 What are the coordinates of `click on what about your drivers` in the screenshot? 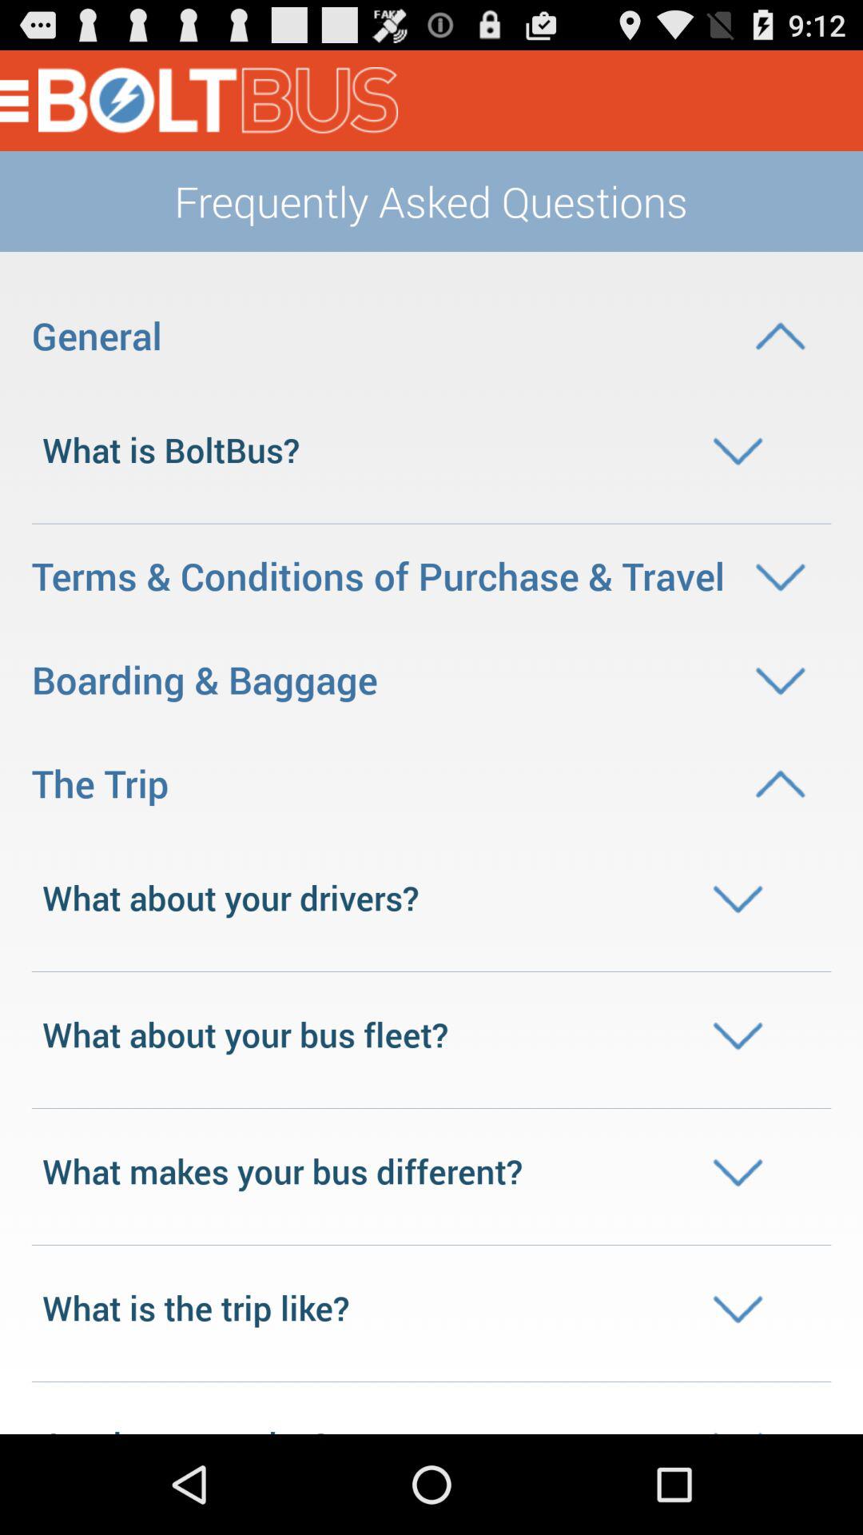 It's located at (431, 897).